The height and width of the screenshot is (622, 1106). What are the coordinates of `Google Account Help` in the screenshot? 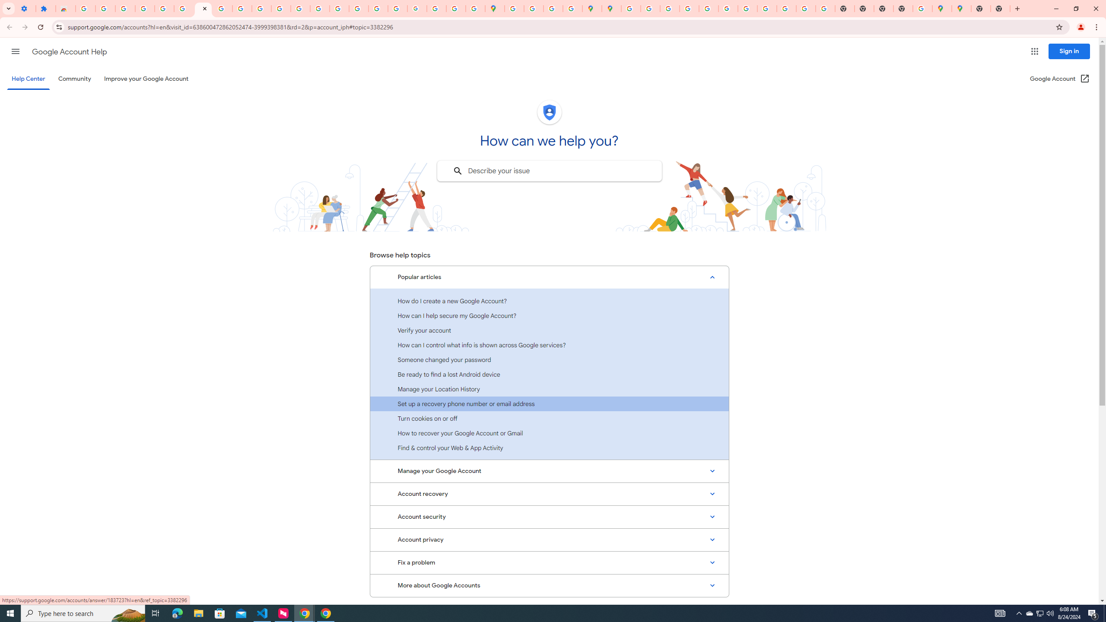 It's located at (203, 9).